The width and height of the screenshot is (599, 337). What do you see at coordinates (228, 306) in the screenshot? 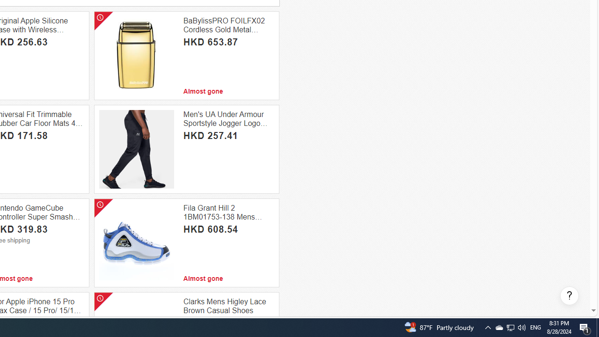
I see `Clarks Mens Higley Lace Brown Casual Shoes` at bounding box center [228, 306].